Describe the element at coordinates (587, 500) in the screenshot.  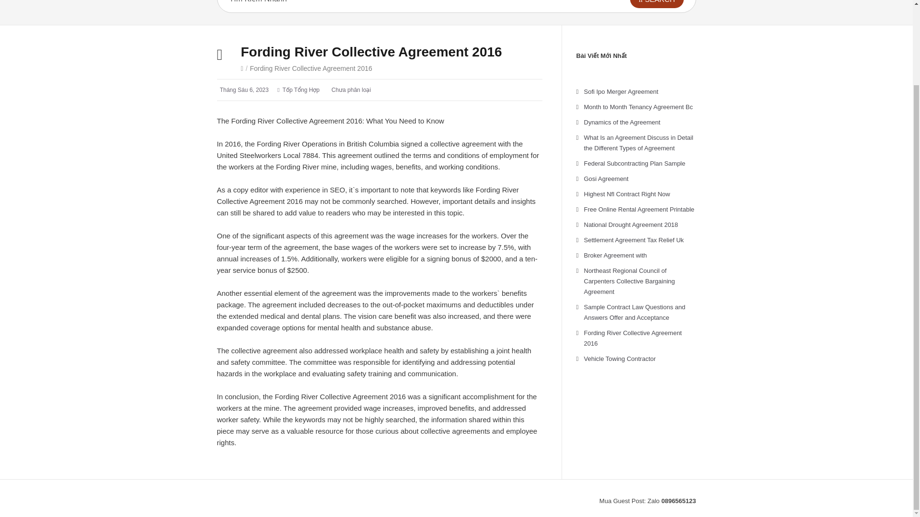
I see `ae888` at that location.